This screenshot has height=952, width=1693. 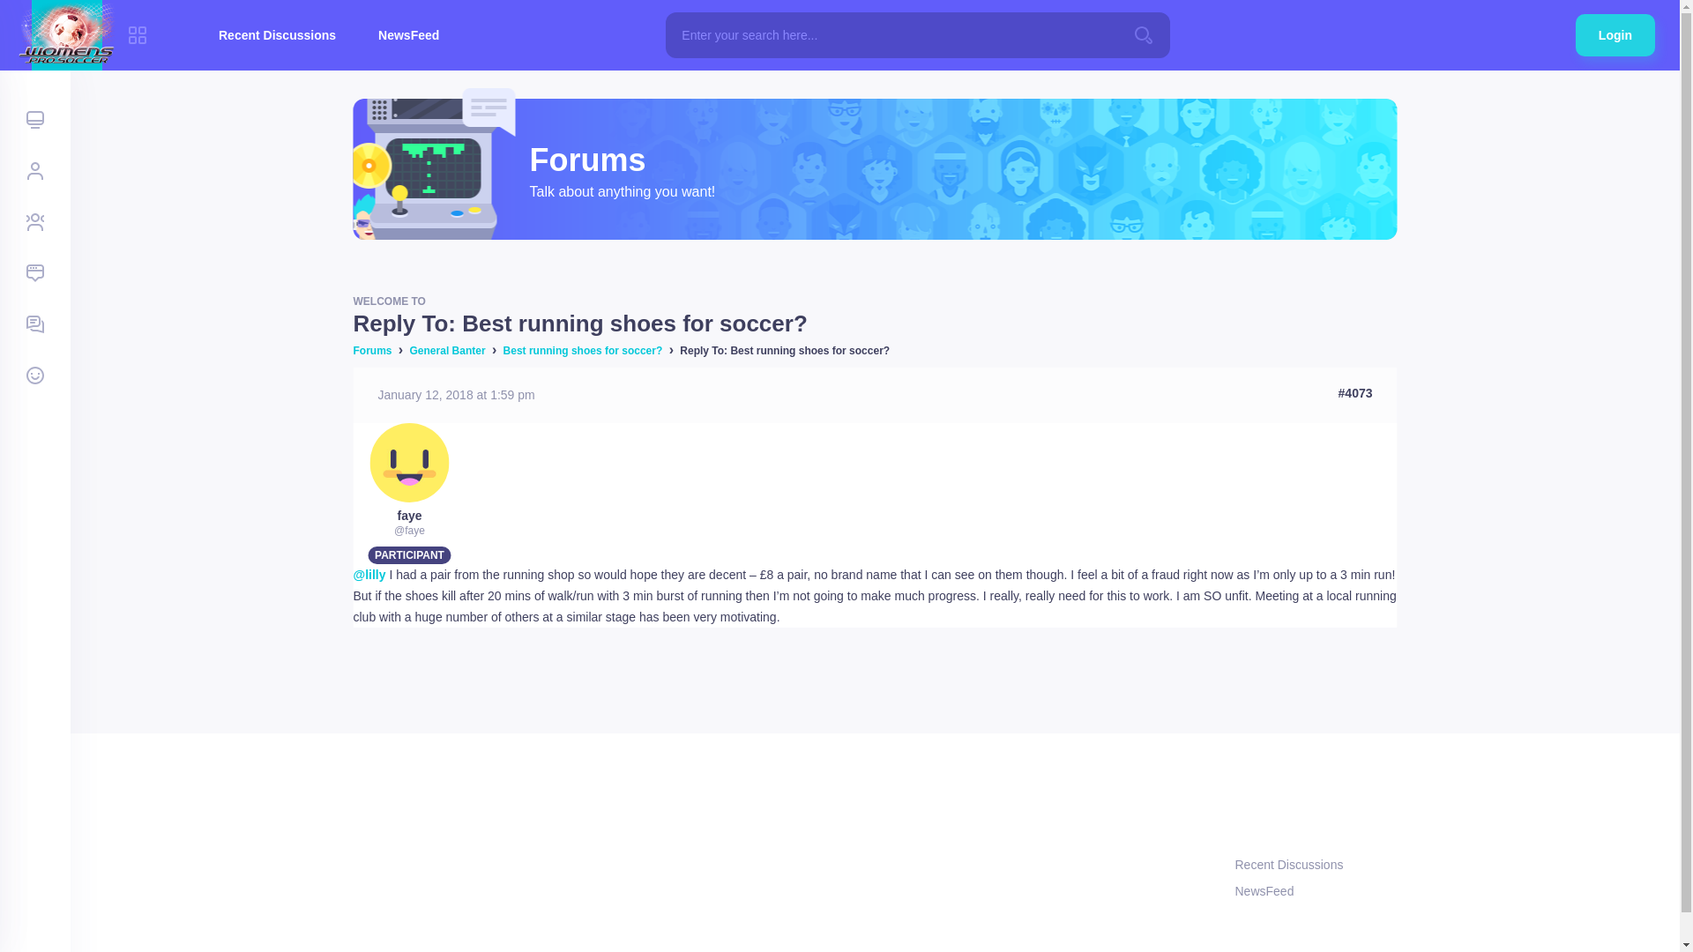 I want to click on Recent Discussions, so click(x=277, y=35).